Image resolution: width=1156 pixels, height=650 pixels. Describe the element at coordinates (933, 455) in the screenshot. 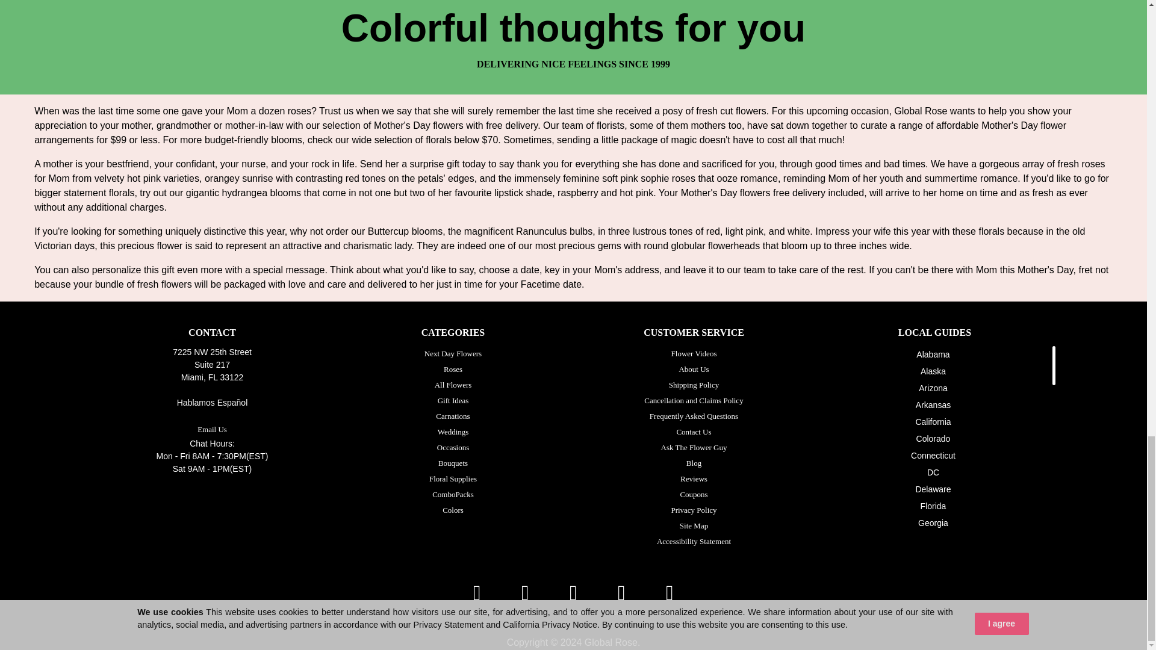

I see `Connecticut` at that location.